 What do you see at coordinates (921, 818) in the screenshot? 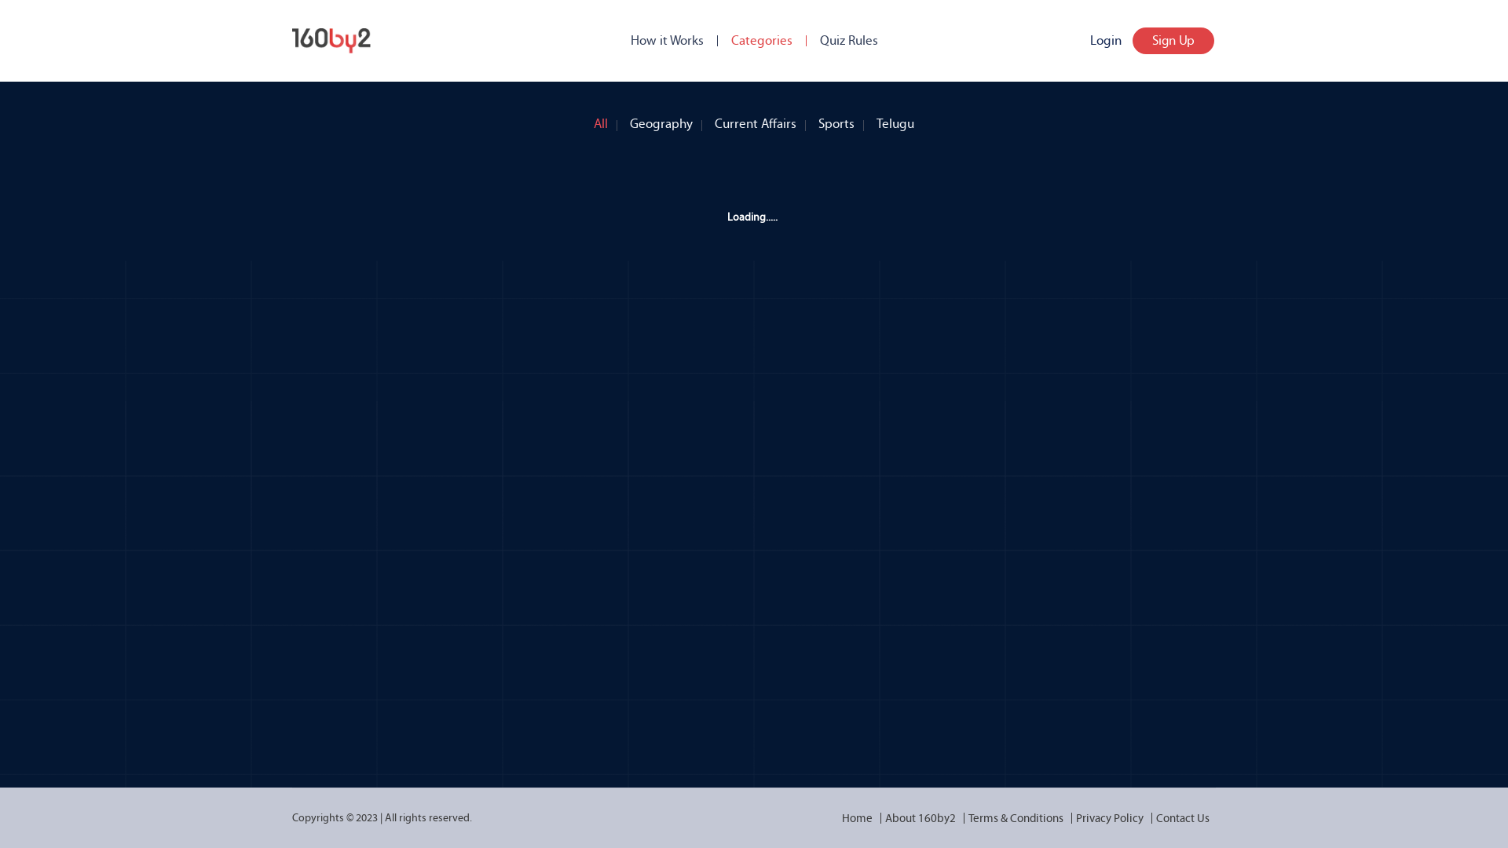
I see `About 160by2` at bounding box center [921, 818].